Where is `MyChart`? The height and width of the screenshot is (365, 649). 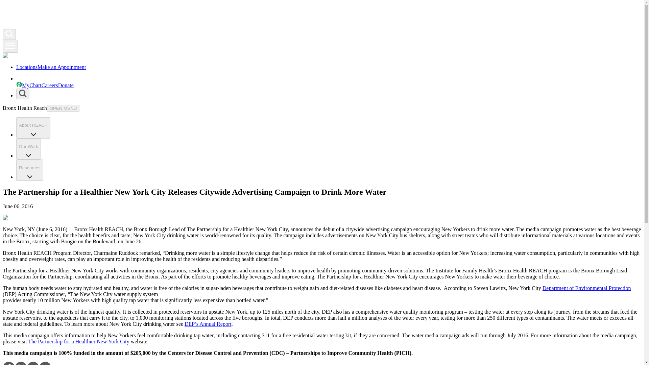 MyChart is located at coordinates (29, 85).